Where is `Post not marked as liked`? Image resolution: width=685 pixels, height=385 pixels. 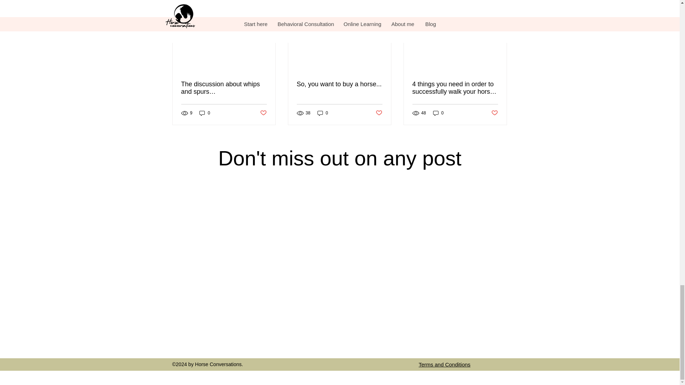
Post not marked as liked is located at coordinates (379, 113).